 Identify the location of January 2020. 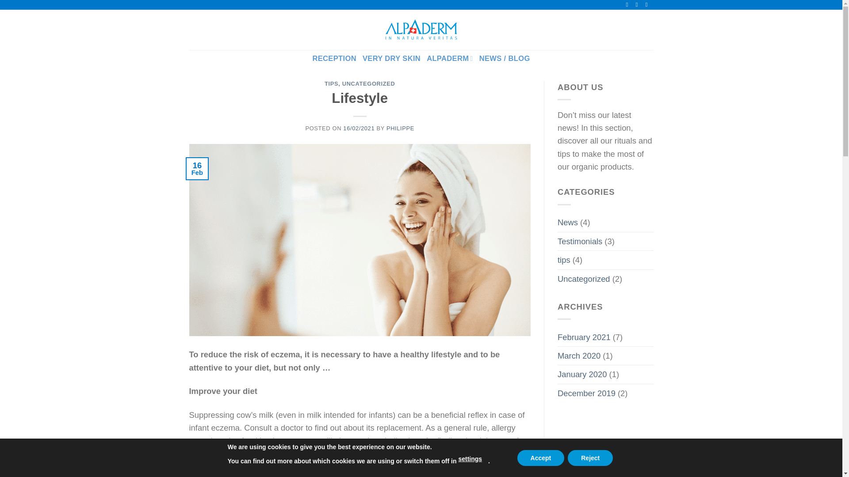
(582, 375).